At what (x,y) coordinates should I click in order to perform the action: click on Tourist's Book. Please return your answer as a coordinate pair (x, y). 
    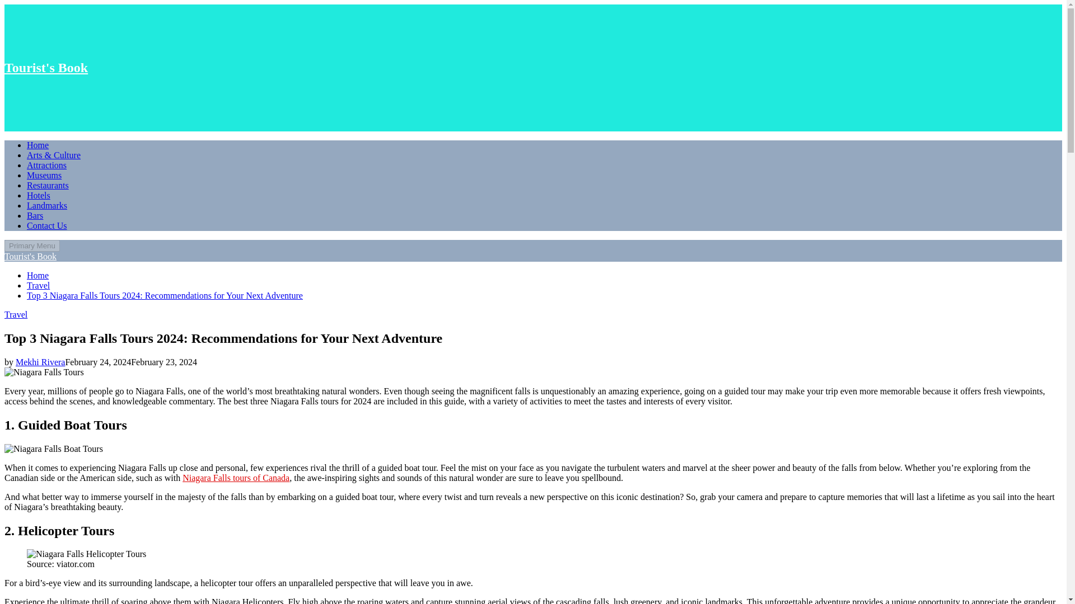
    Looking at the image, I should click on (30, 256).